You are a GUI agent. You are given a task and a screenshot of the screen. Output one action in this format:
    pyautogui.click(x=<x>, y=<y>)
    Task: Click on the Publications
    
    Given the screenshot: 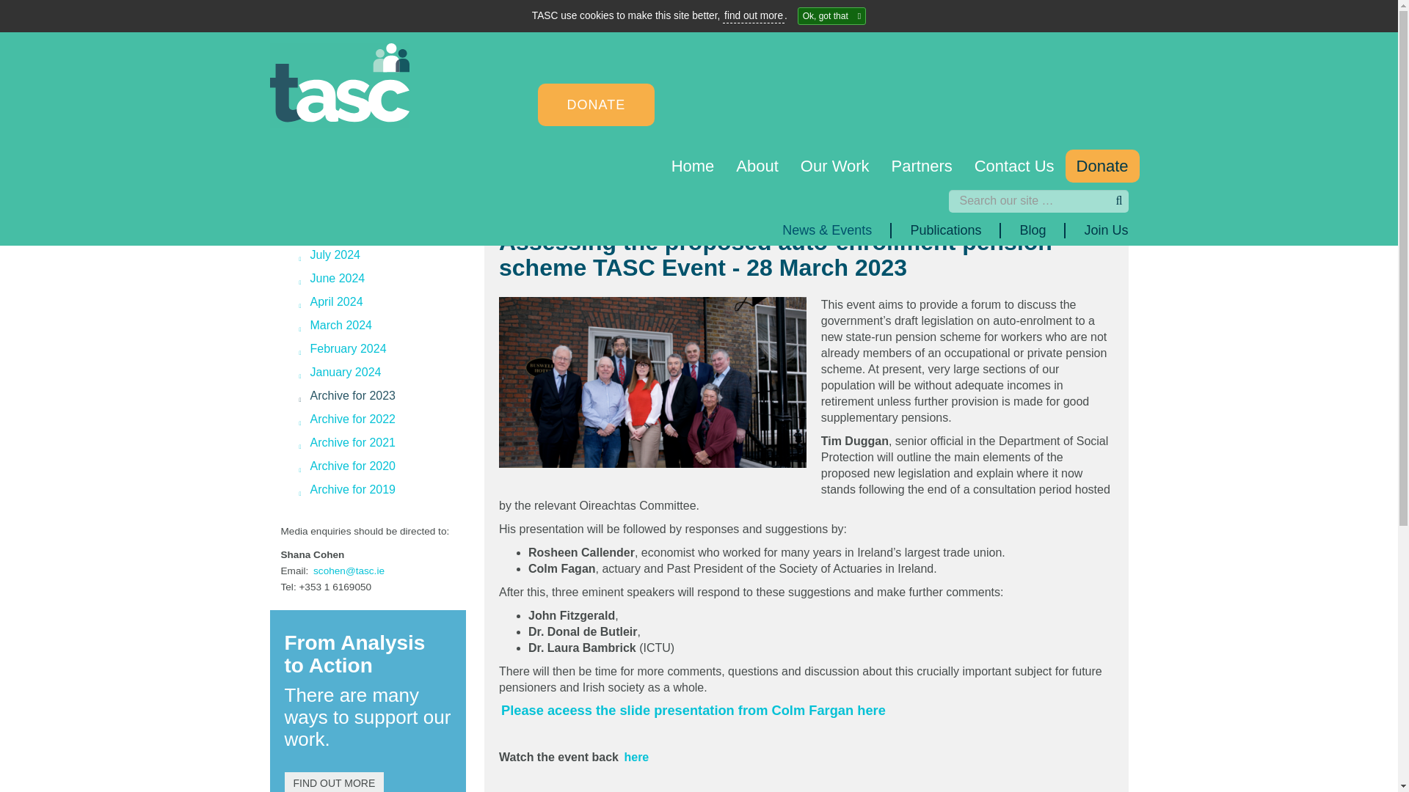 What is the action you would take?
    pyautogui.click(x=945, y=230)
    